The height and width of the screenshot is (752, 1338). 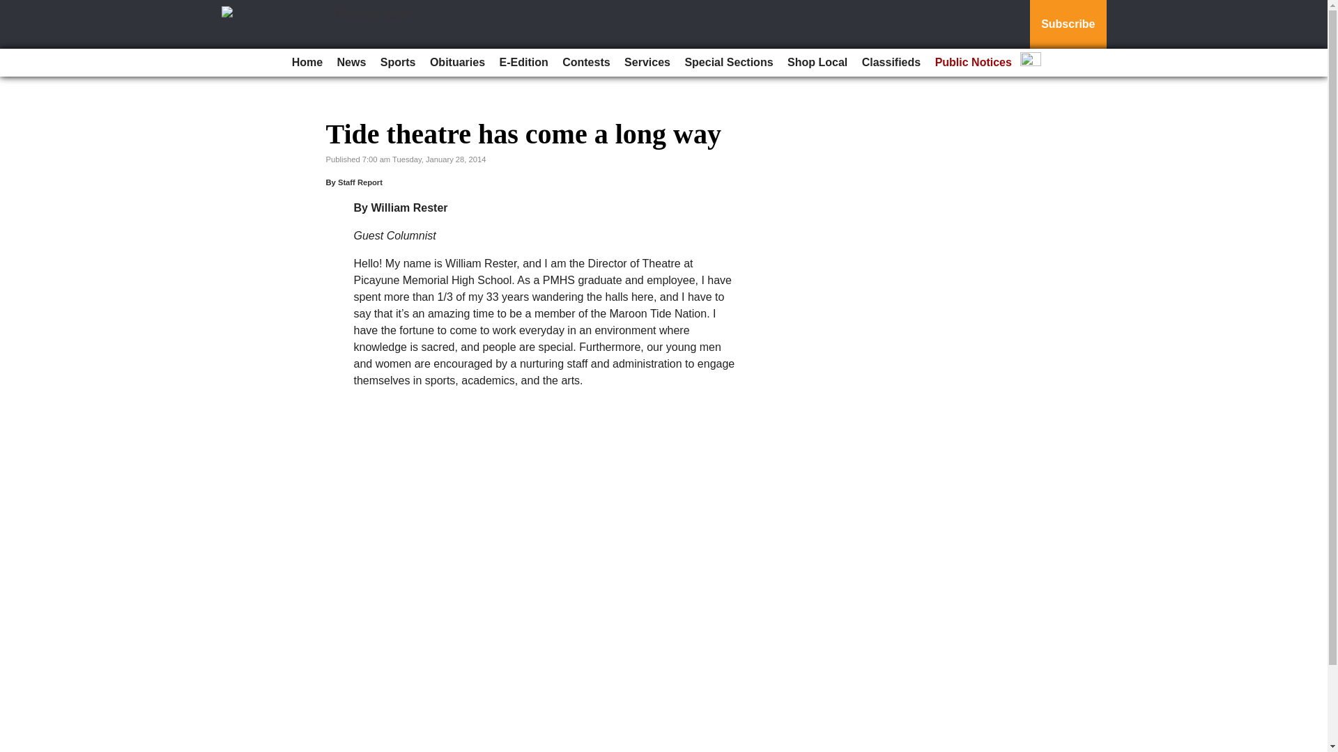 I want to click on Subscribe, so click(x=1068, y=24).